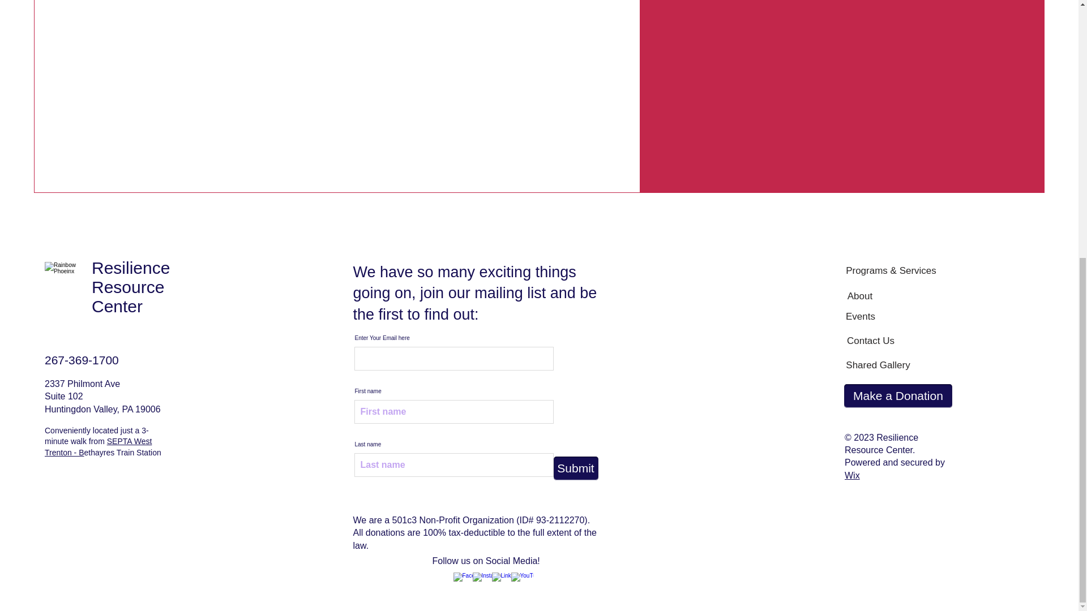 The image size is (1087, 611). I want to click on SEPTA West Trenton - B, so click(98, 447).